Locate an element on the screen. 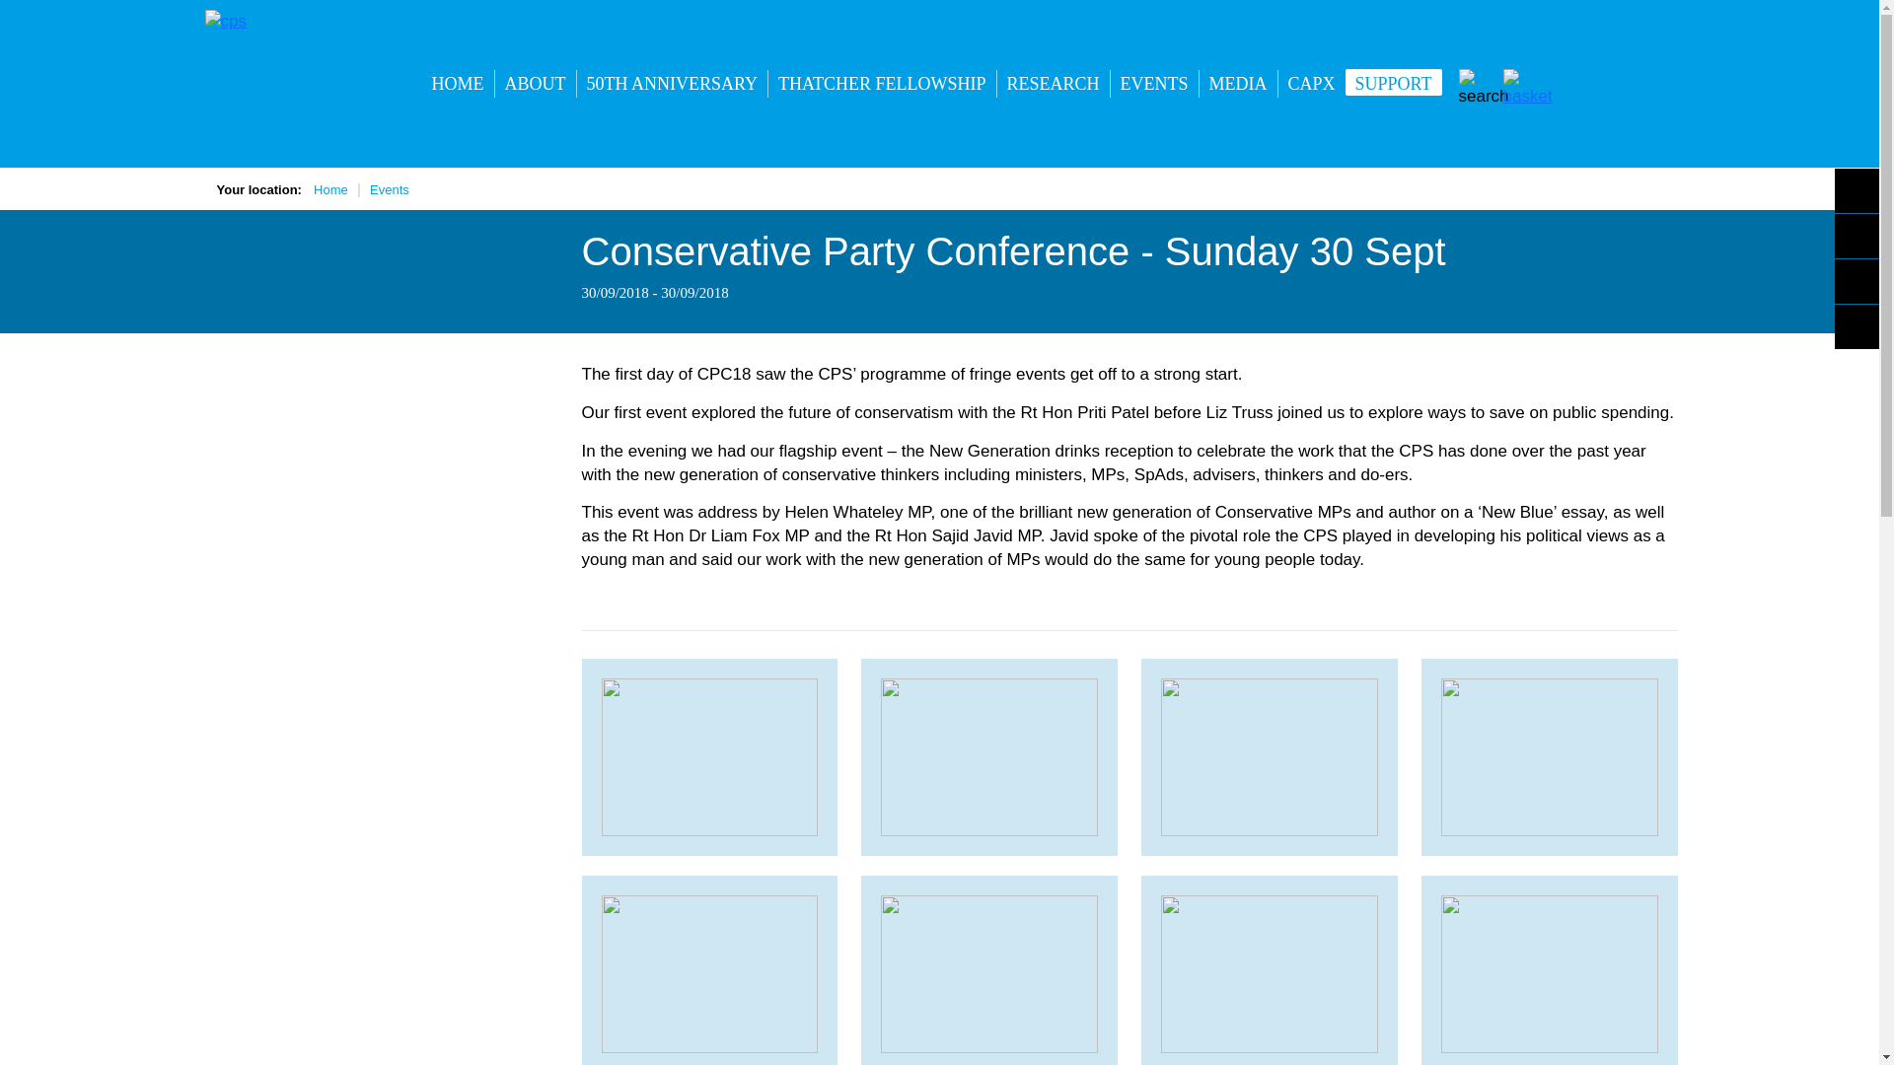 This screenshot has width=1894, height=1065. THATCHER FELLOWSHIP is located at coordinates (882, 84).